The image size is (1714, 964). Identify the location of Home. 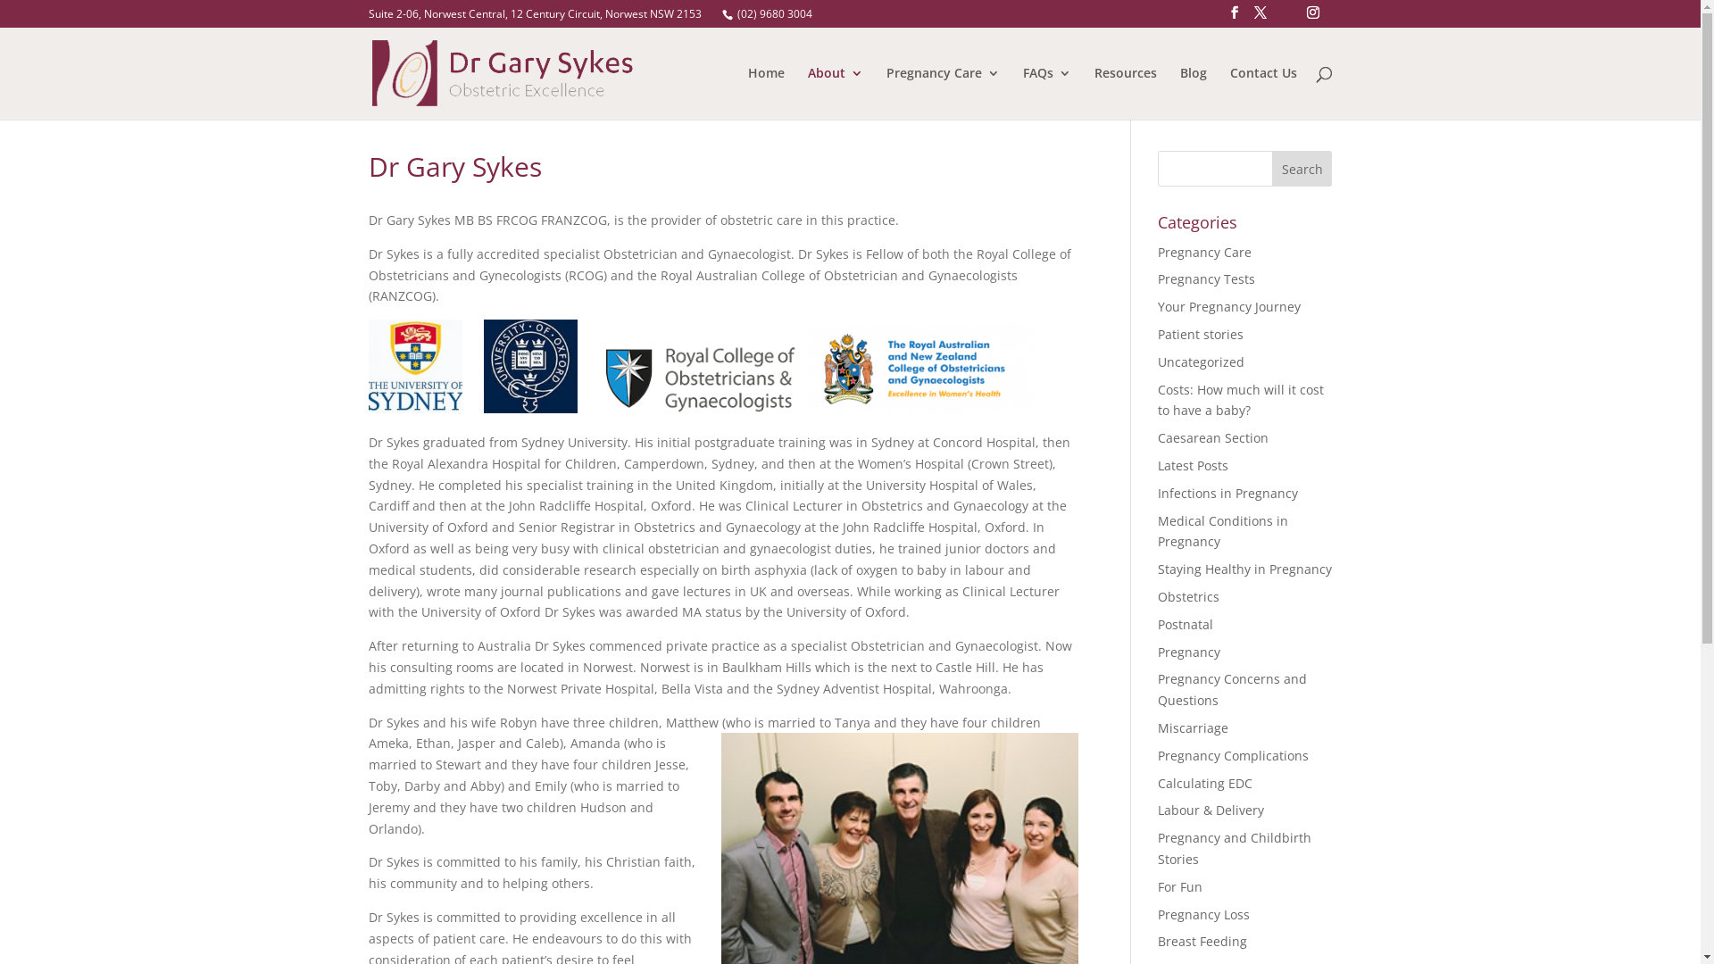
(766, 93).